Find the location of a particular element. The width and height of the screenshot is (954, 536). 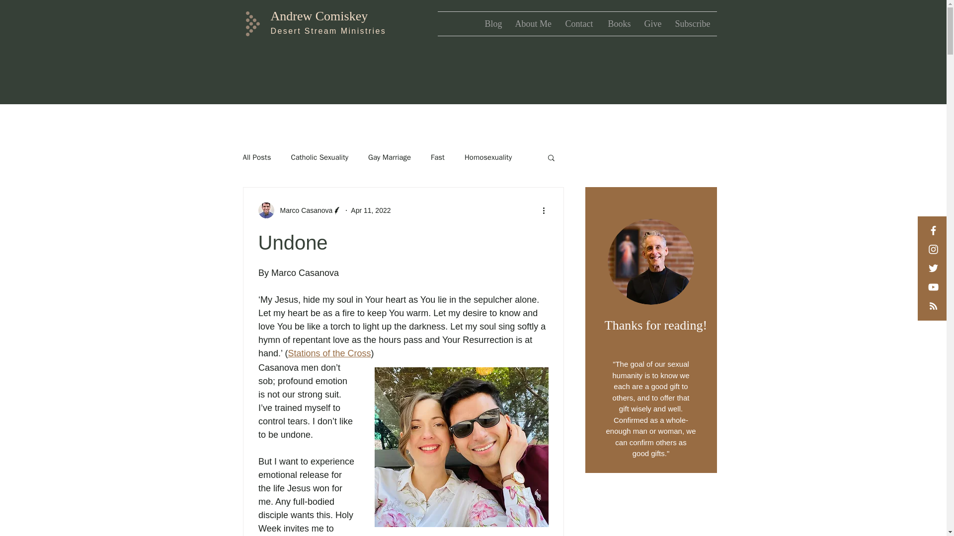

Apr 11, 2022 is located at coordinates (371, 210).